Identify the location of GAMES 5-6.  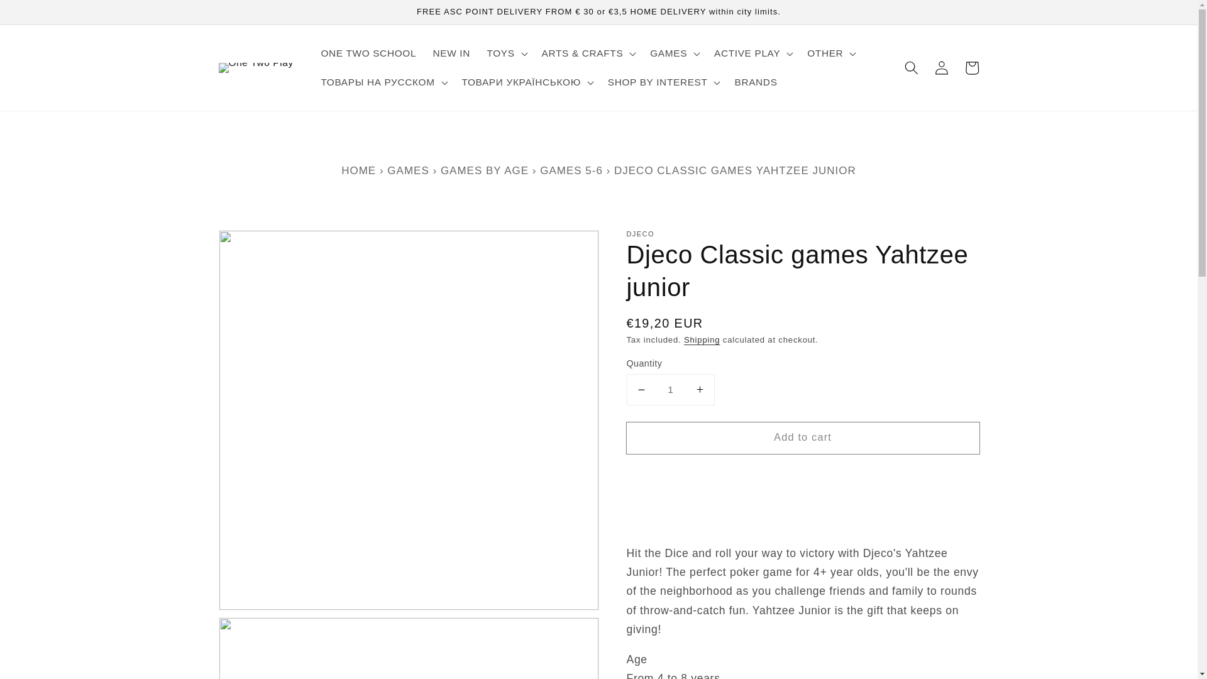
(571, 170).